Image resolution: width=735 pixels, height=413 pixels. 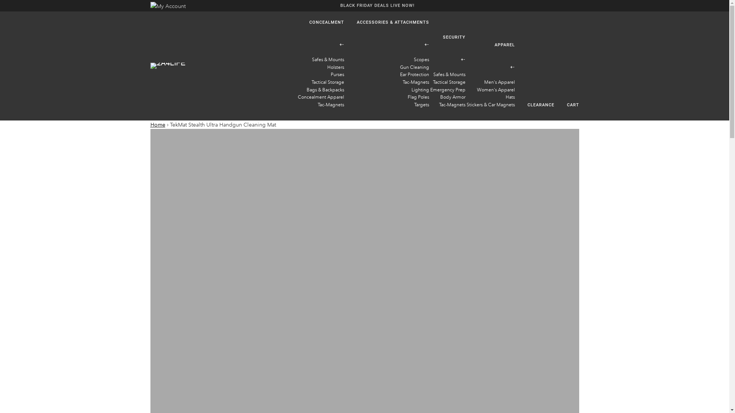 What do you see at coordinates (448, 89) in the screenshot?
I see `Emergency Prep` at bounding box center [448, 89].